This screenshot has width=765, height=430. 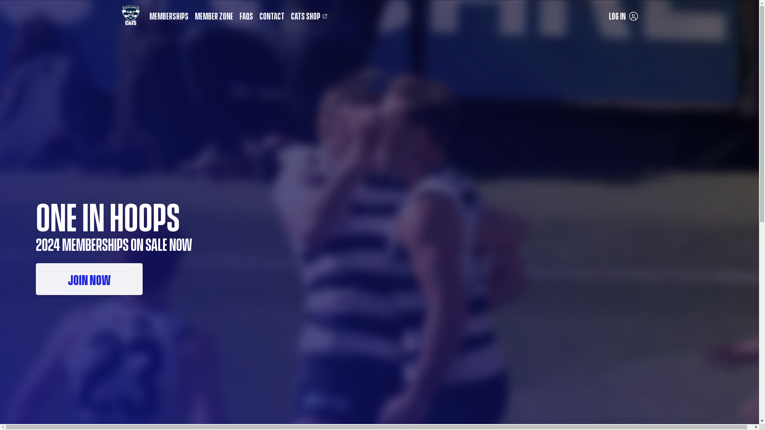 I want to click on MEMBERSHIPS, so click(x=169, y=15).